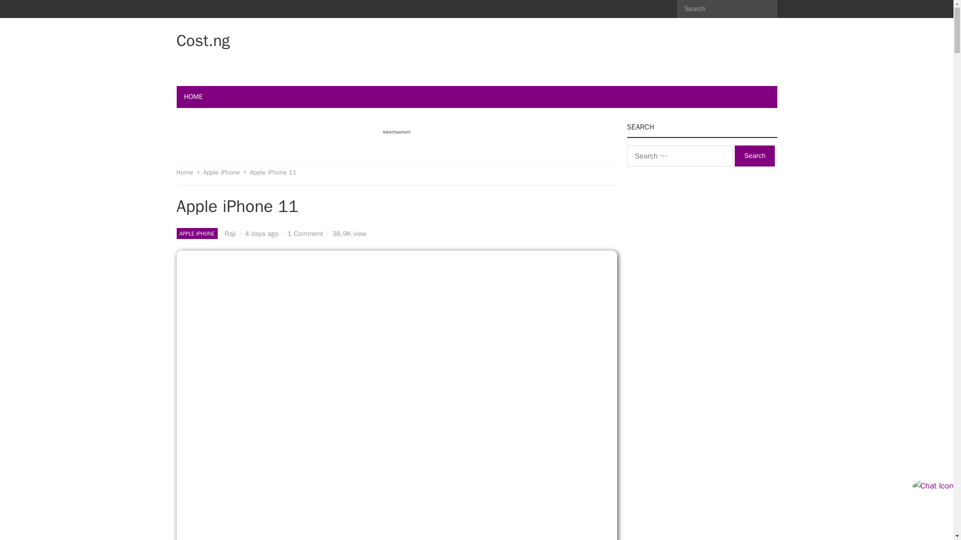  Describe the element at coordinates (755, 155) in the screenshot. I see `Search` at that location.